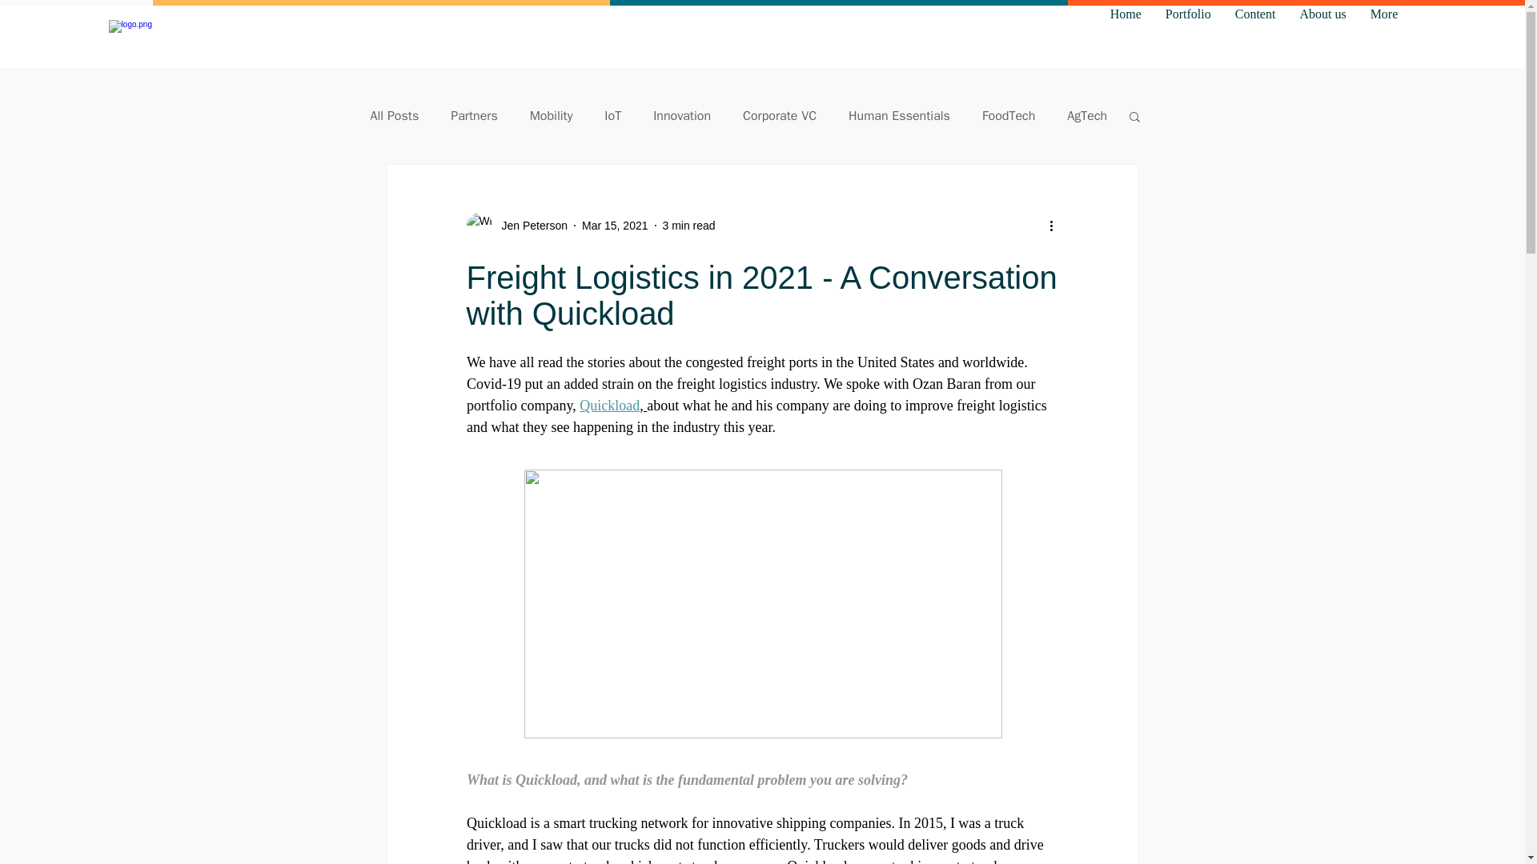 The height and width of the screenshot is (864, 1537). Describe the element at coordinates (615, 226) in the screenshot. I see `Mar 15, 2021` at that location.